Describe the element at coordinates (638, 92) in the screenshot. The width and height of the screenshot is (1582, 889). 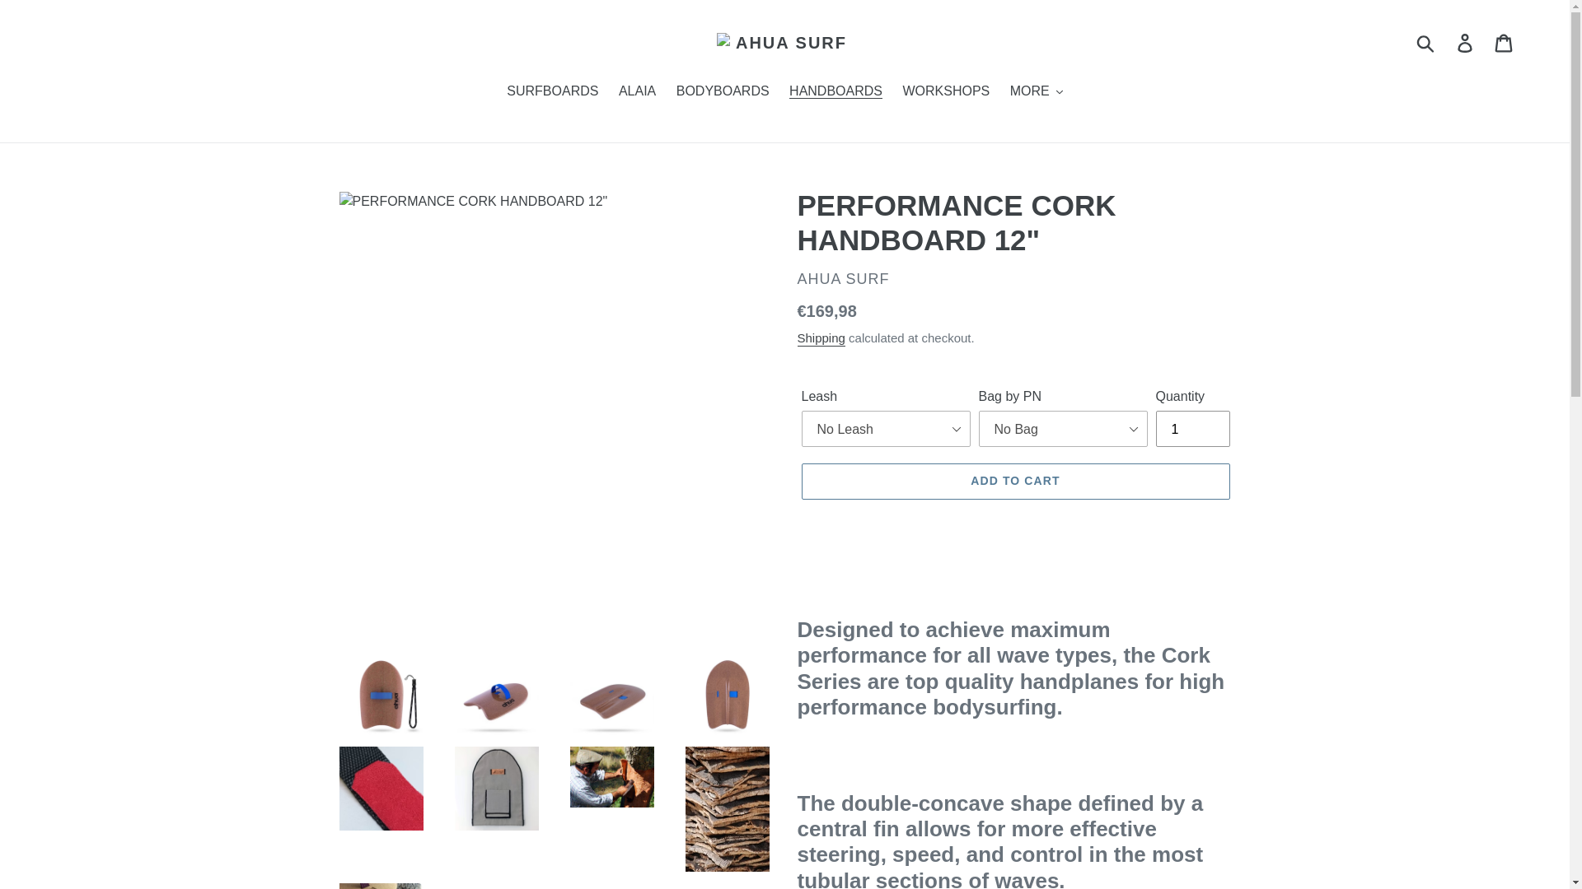
I see `ALAIA` at that location.